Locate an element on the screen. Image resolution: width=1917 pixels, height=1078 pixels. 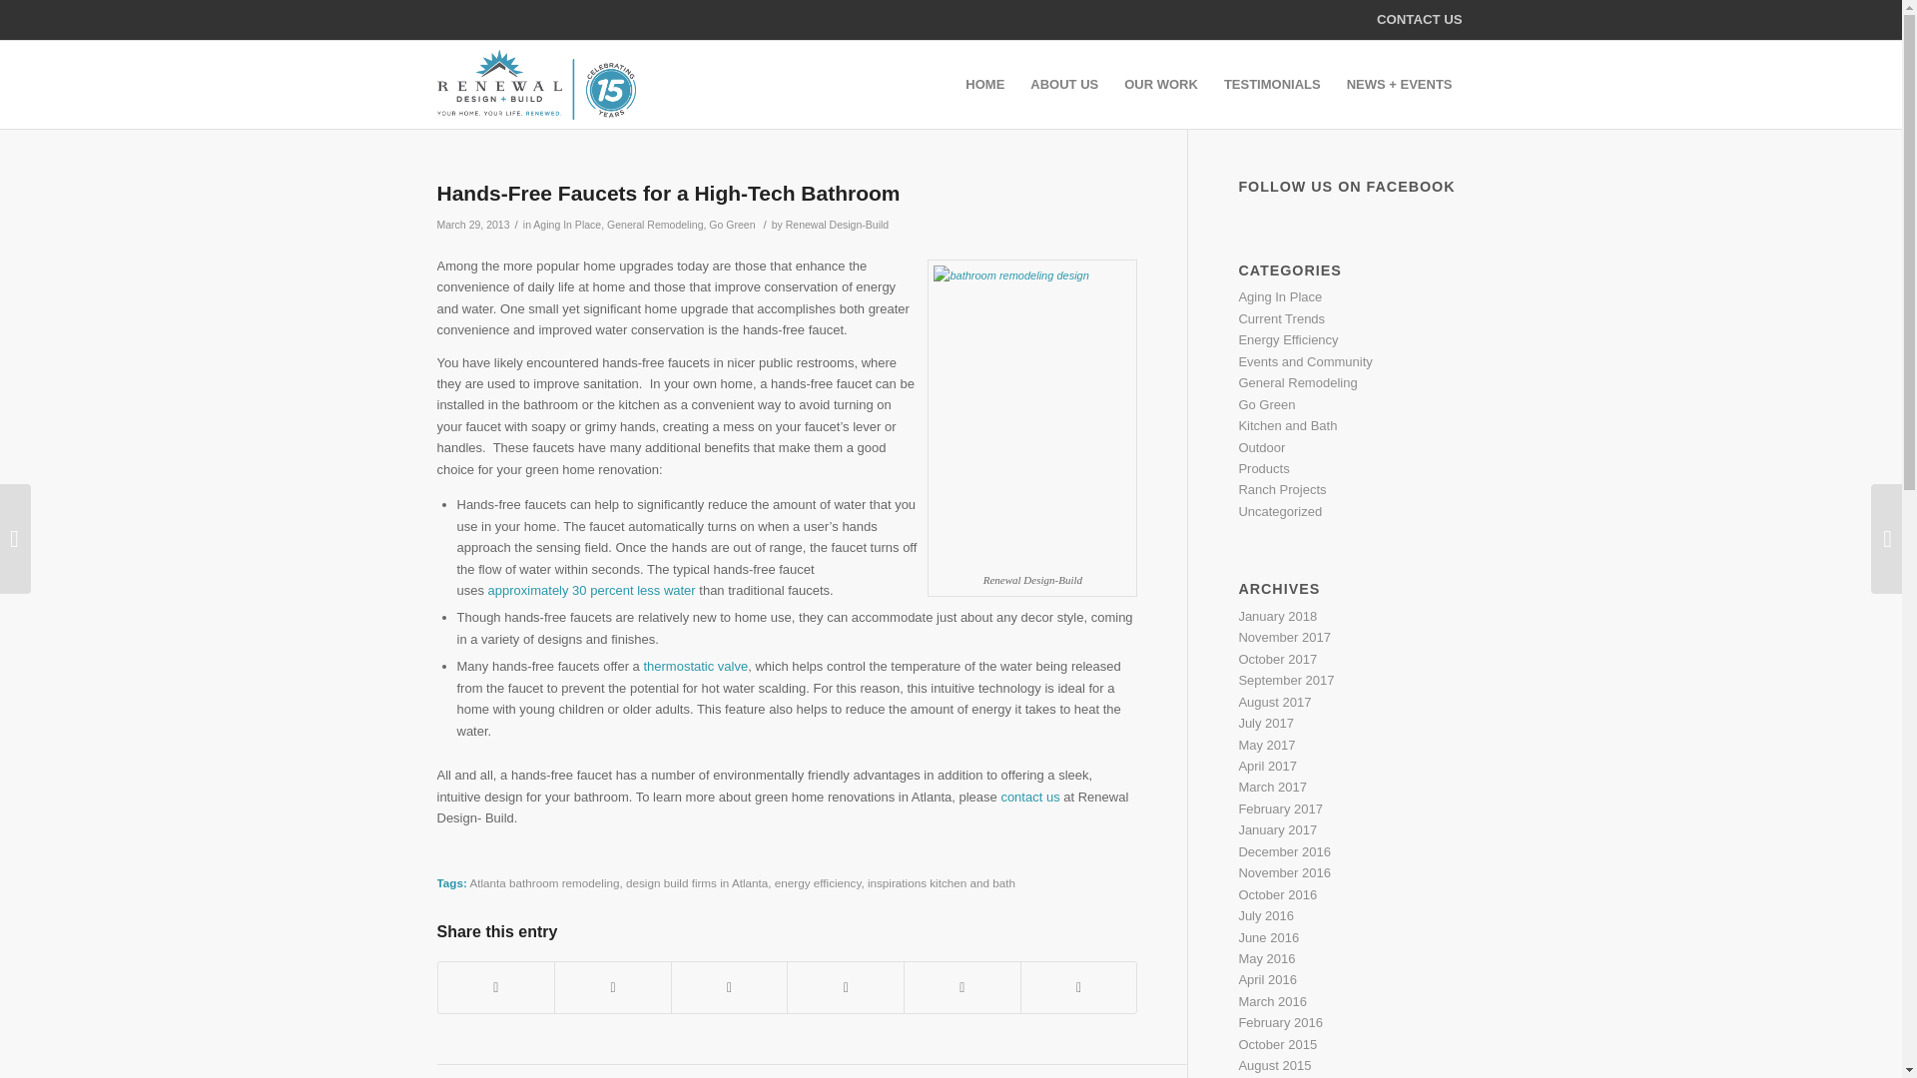
approximately 30 percent less water is located at coordinates (591, 591).